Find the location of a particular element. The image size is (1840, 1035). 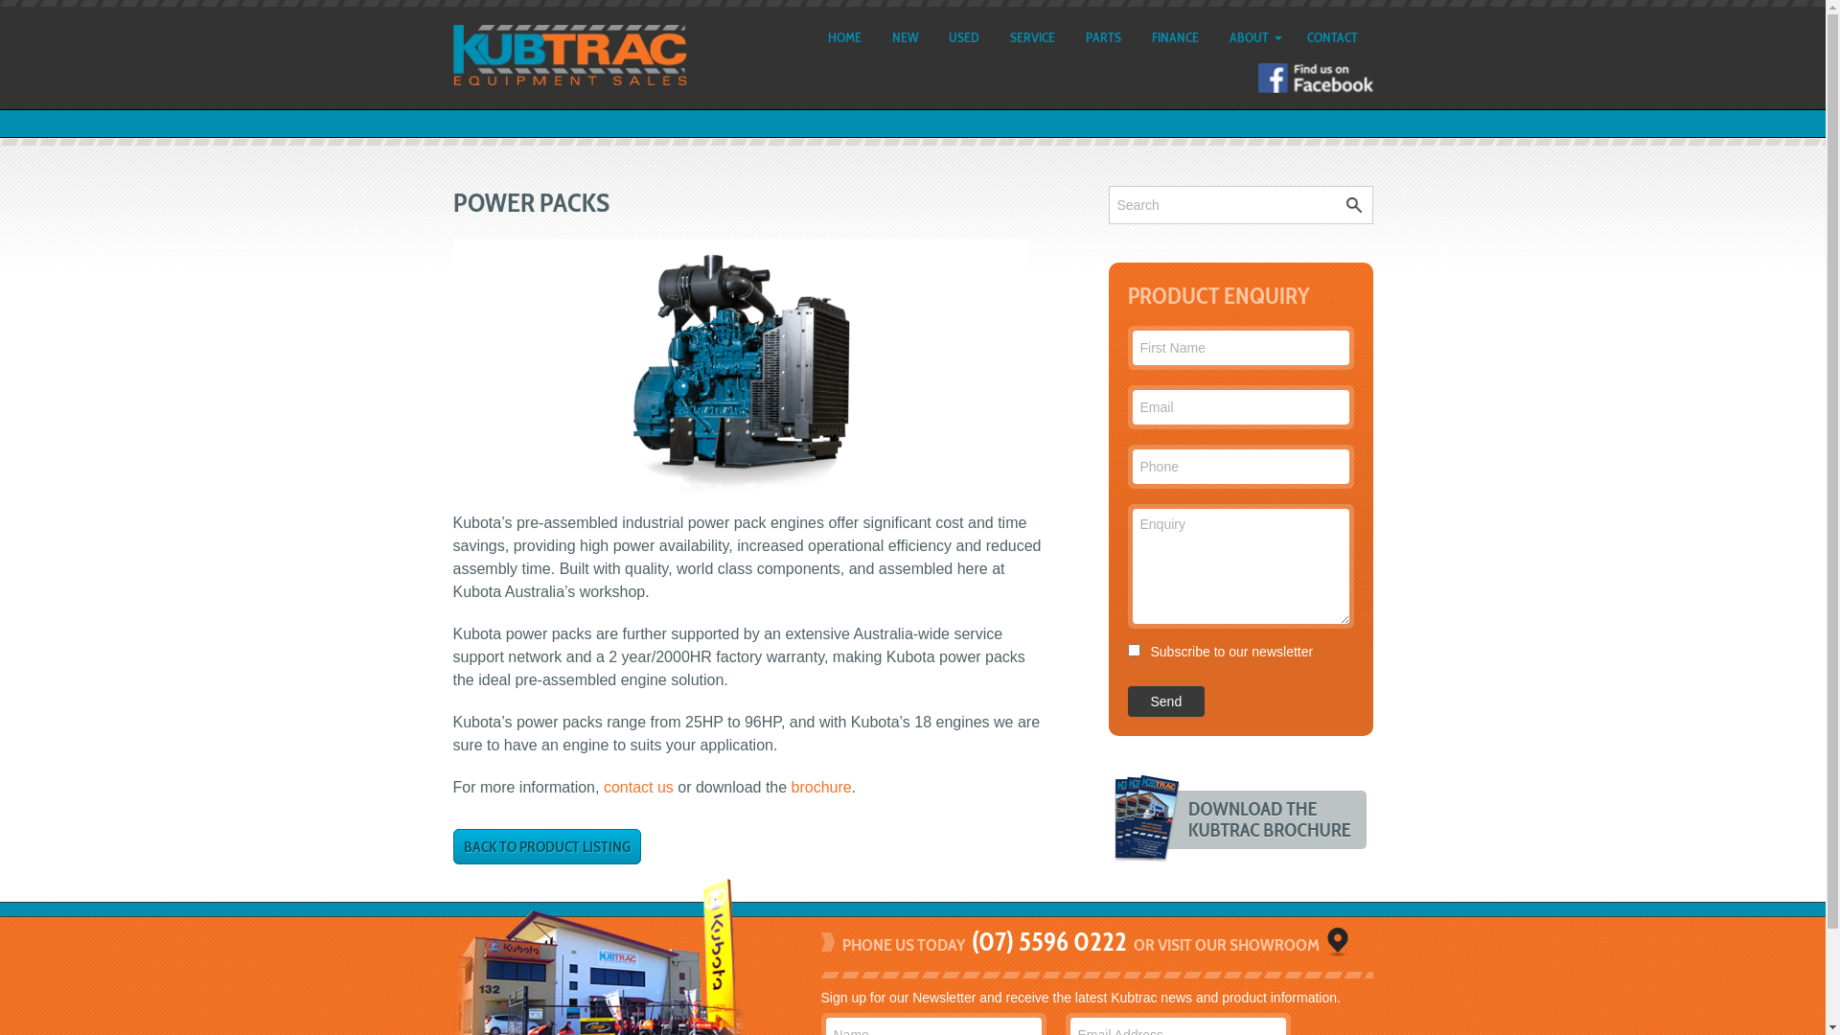

contact us is located at coordinates (638, 788).